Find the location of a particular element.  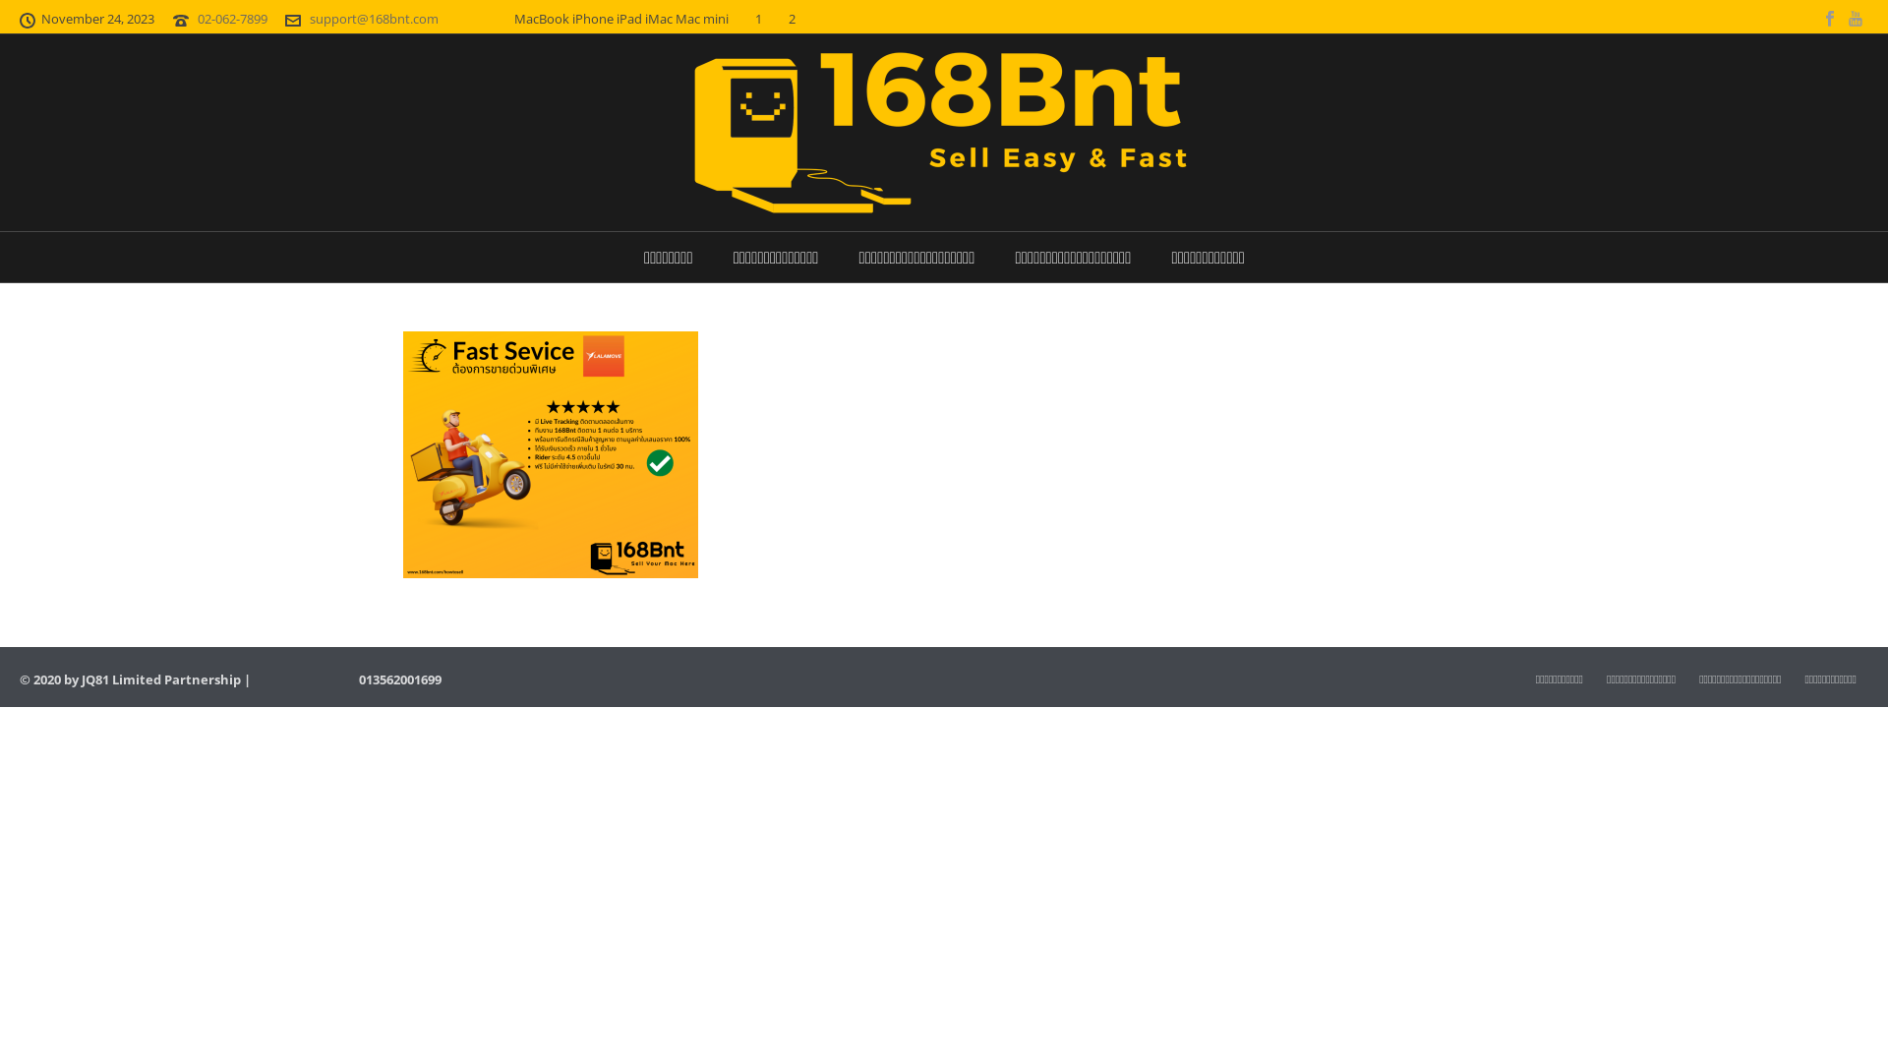

168bnt Thailand is located at coordinates (944, 133).